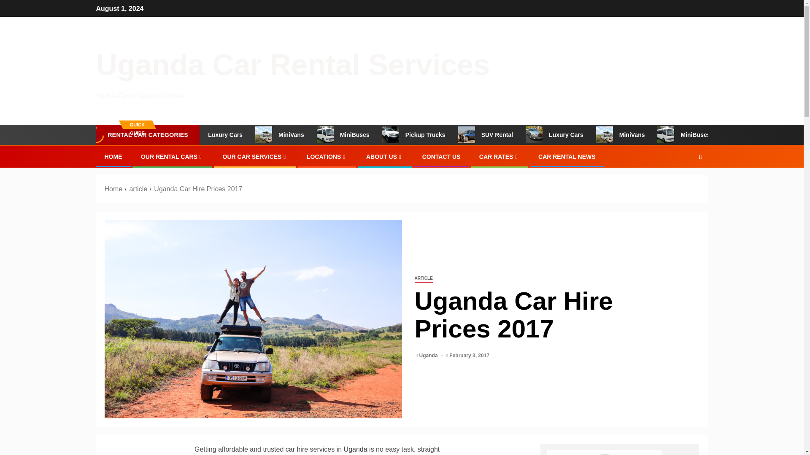 This screenshot has width=810, height=455. I want to click on Pickup Trucks, so click(437, 135).